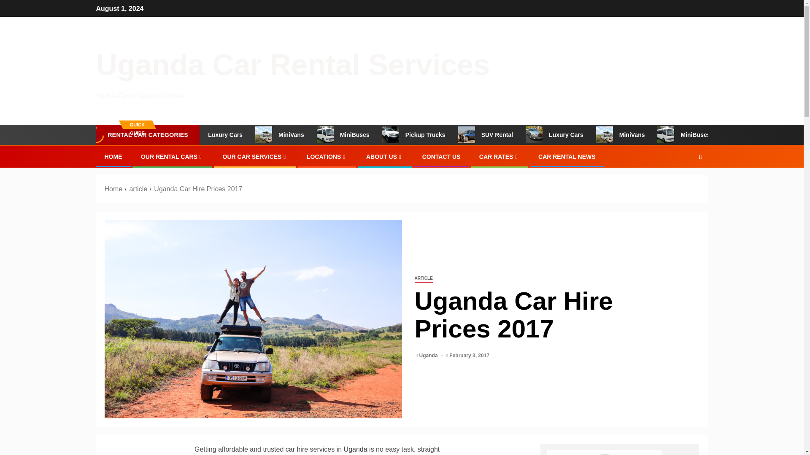 This screenshot has width=810, height=455. I want to click on Pickup Trucks, so click(437, 135).